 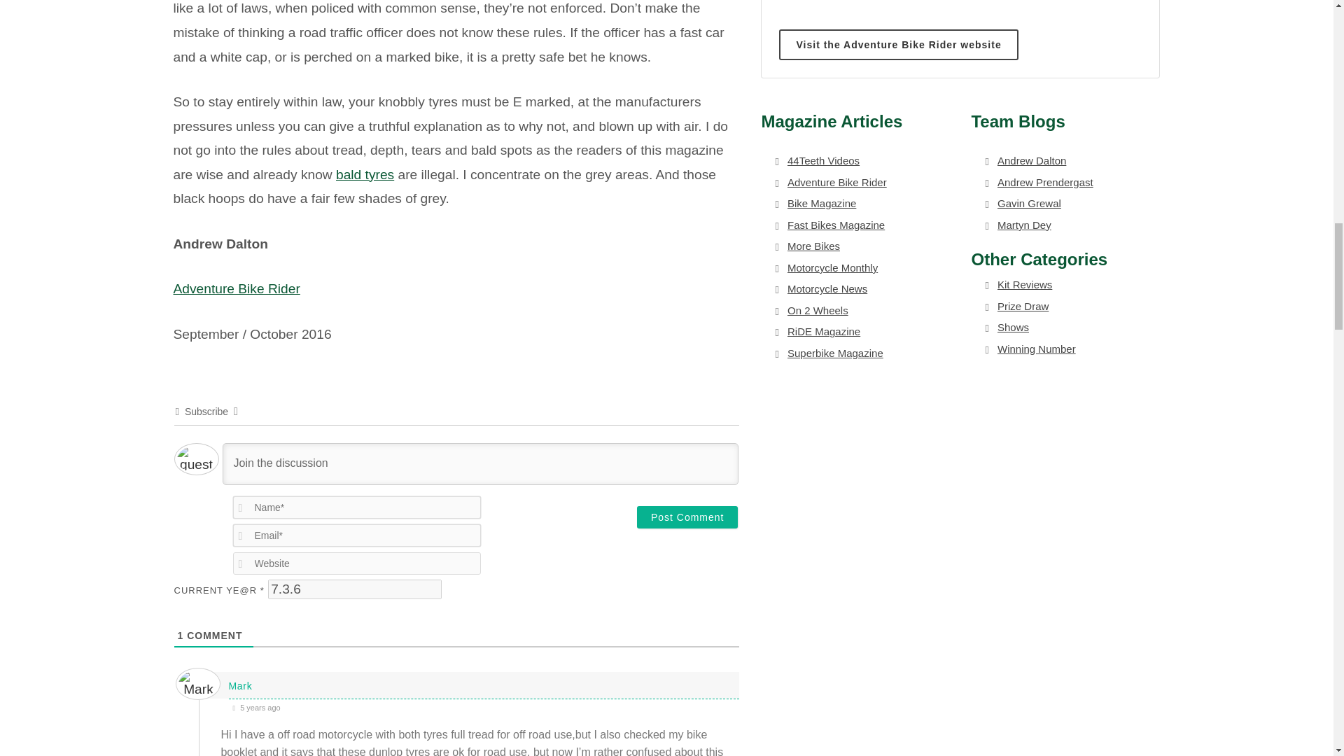 I want to click on 44Teeth Videos, so click(x=820, y=161).